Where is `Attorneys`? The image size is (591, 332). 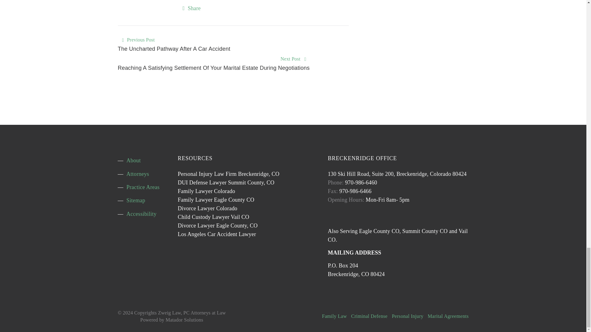
Attorneys is located at coordinates (138, 174).